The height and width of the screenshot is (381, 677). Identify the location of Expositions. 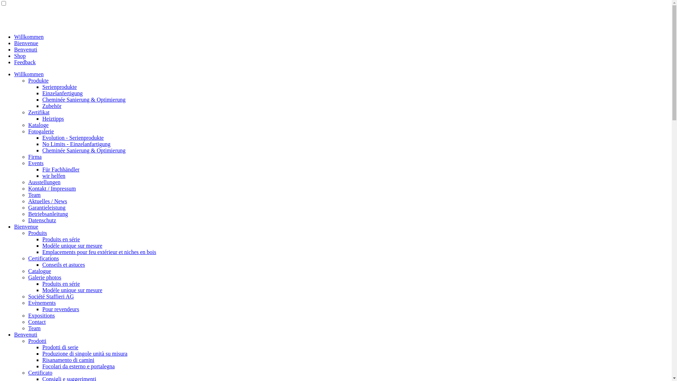
(42, 315).